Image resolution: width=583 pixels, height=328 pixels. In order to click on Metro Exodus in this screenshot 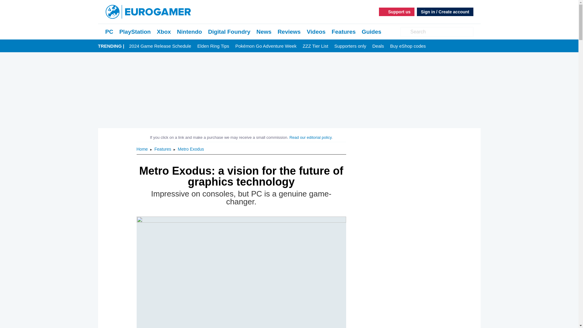, I will do `click(191, 149)`.